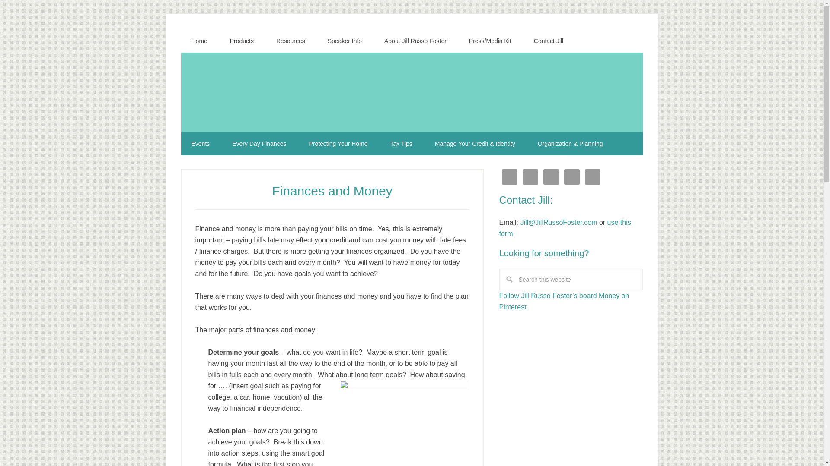 The height and width of the screenshot is (466, 830). What do you see at coordinates (338, 143) in the screenshot?
I see `Protecting Your Home` at bounding box center [338, 143].